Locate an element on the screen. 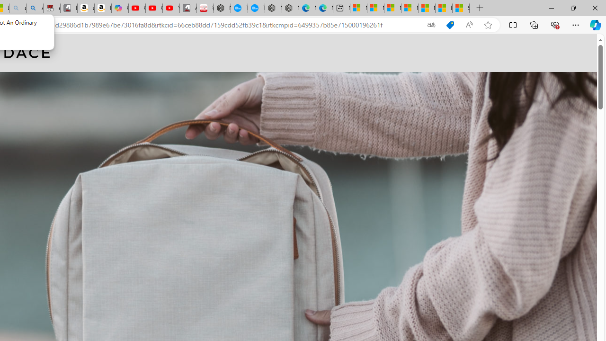 The image size is (606, 341). Amazon Echo Dot PNG - Search Images is located at coordinates (35, 9).